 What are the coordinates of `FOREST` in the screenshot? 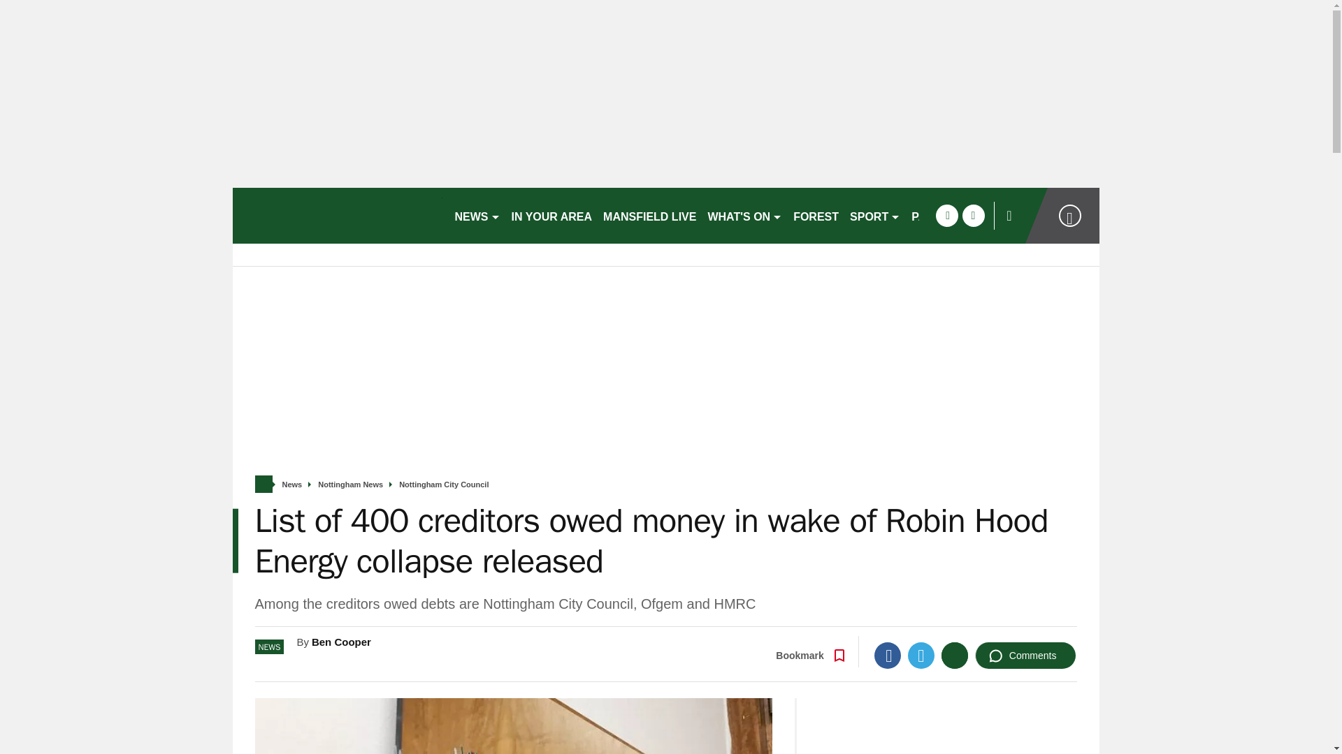 It's located at (816, 215).